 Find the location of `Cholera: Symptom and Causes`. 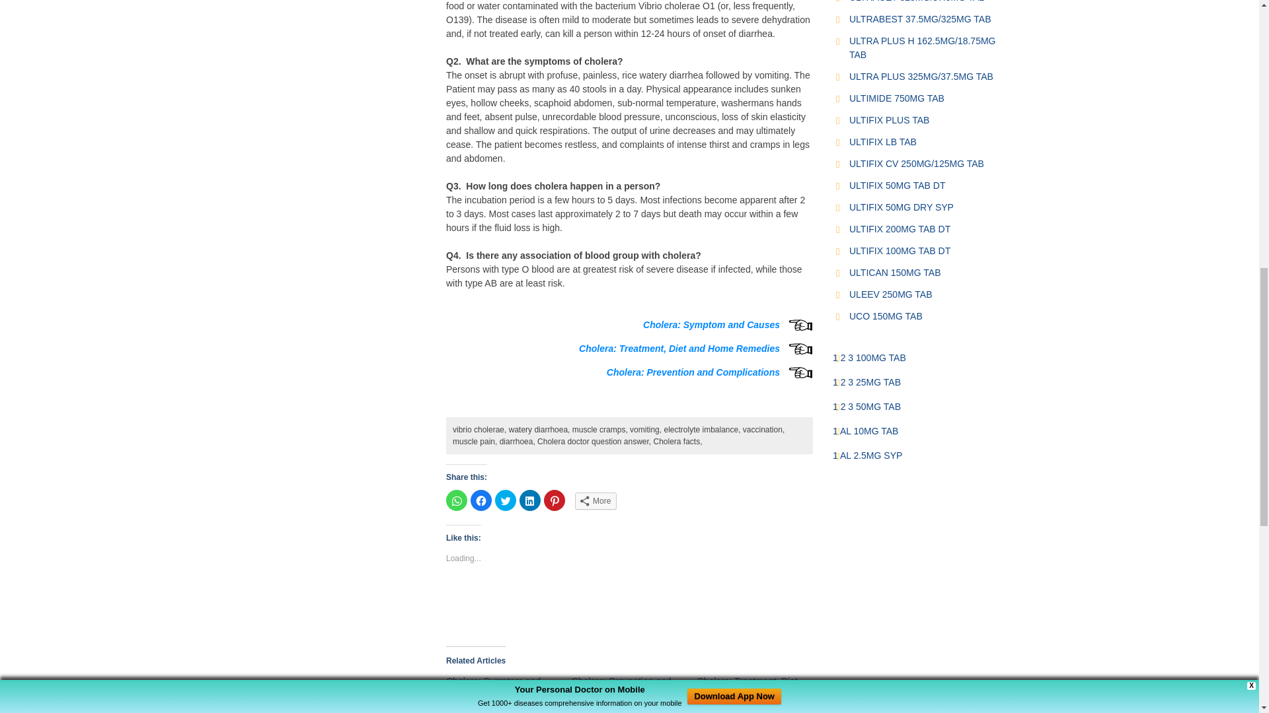

Cholera: Symptom and Causes is located at coordinates (493, 687).